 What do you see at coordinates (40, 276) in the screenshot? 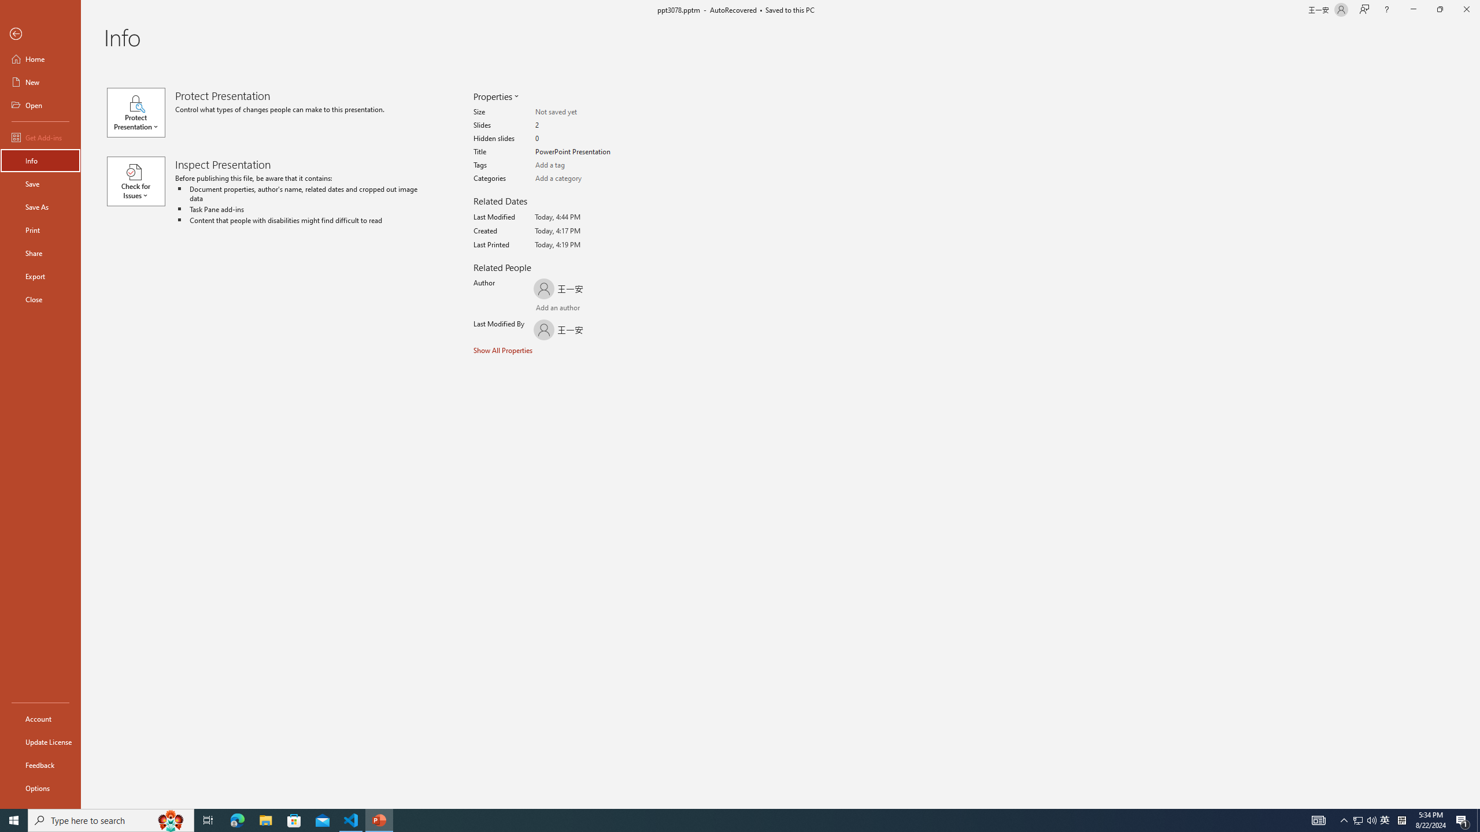
I see `Export` at bounding box center [40, 276].